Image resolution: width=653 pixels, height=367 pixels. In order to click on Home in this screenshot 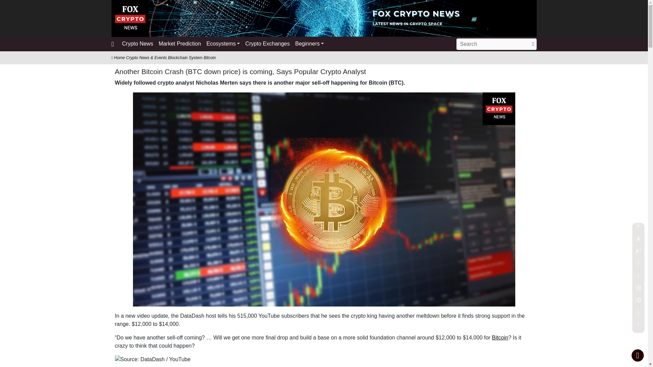, I will do `click(118, 58)`.